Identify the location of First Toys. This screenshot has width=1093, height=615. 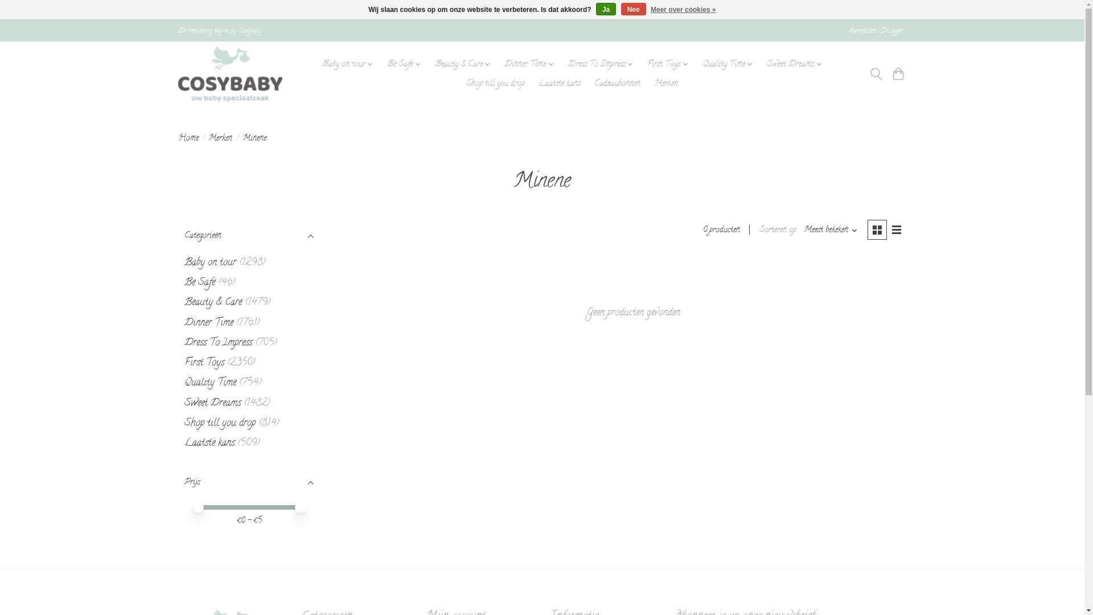
(204, 363).